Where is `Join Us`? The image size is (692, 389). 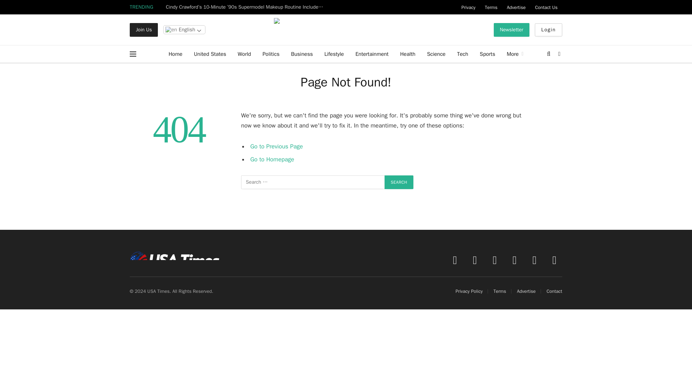 Join Us is located at coordinates (143, 30).